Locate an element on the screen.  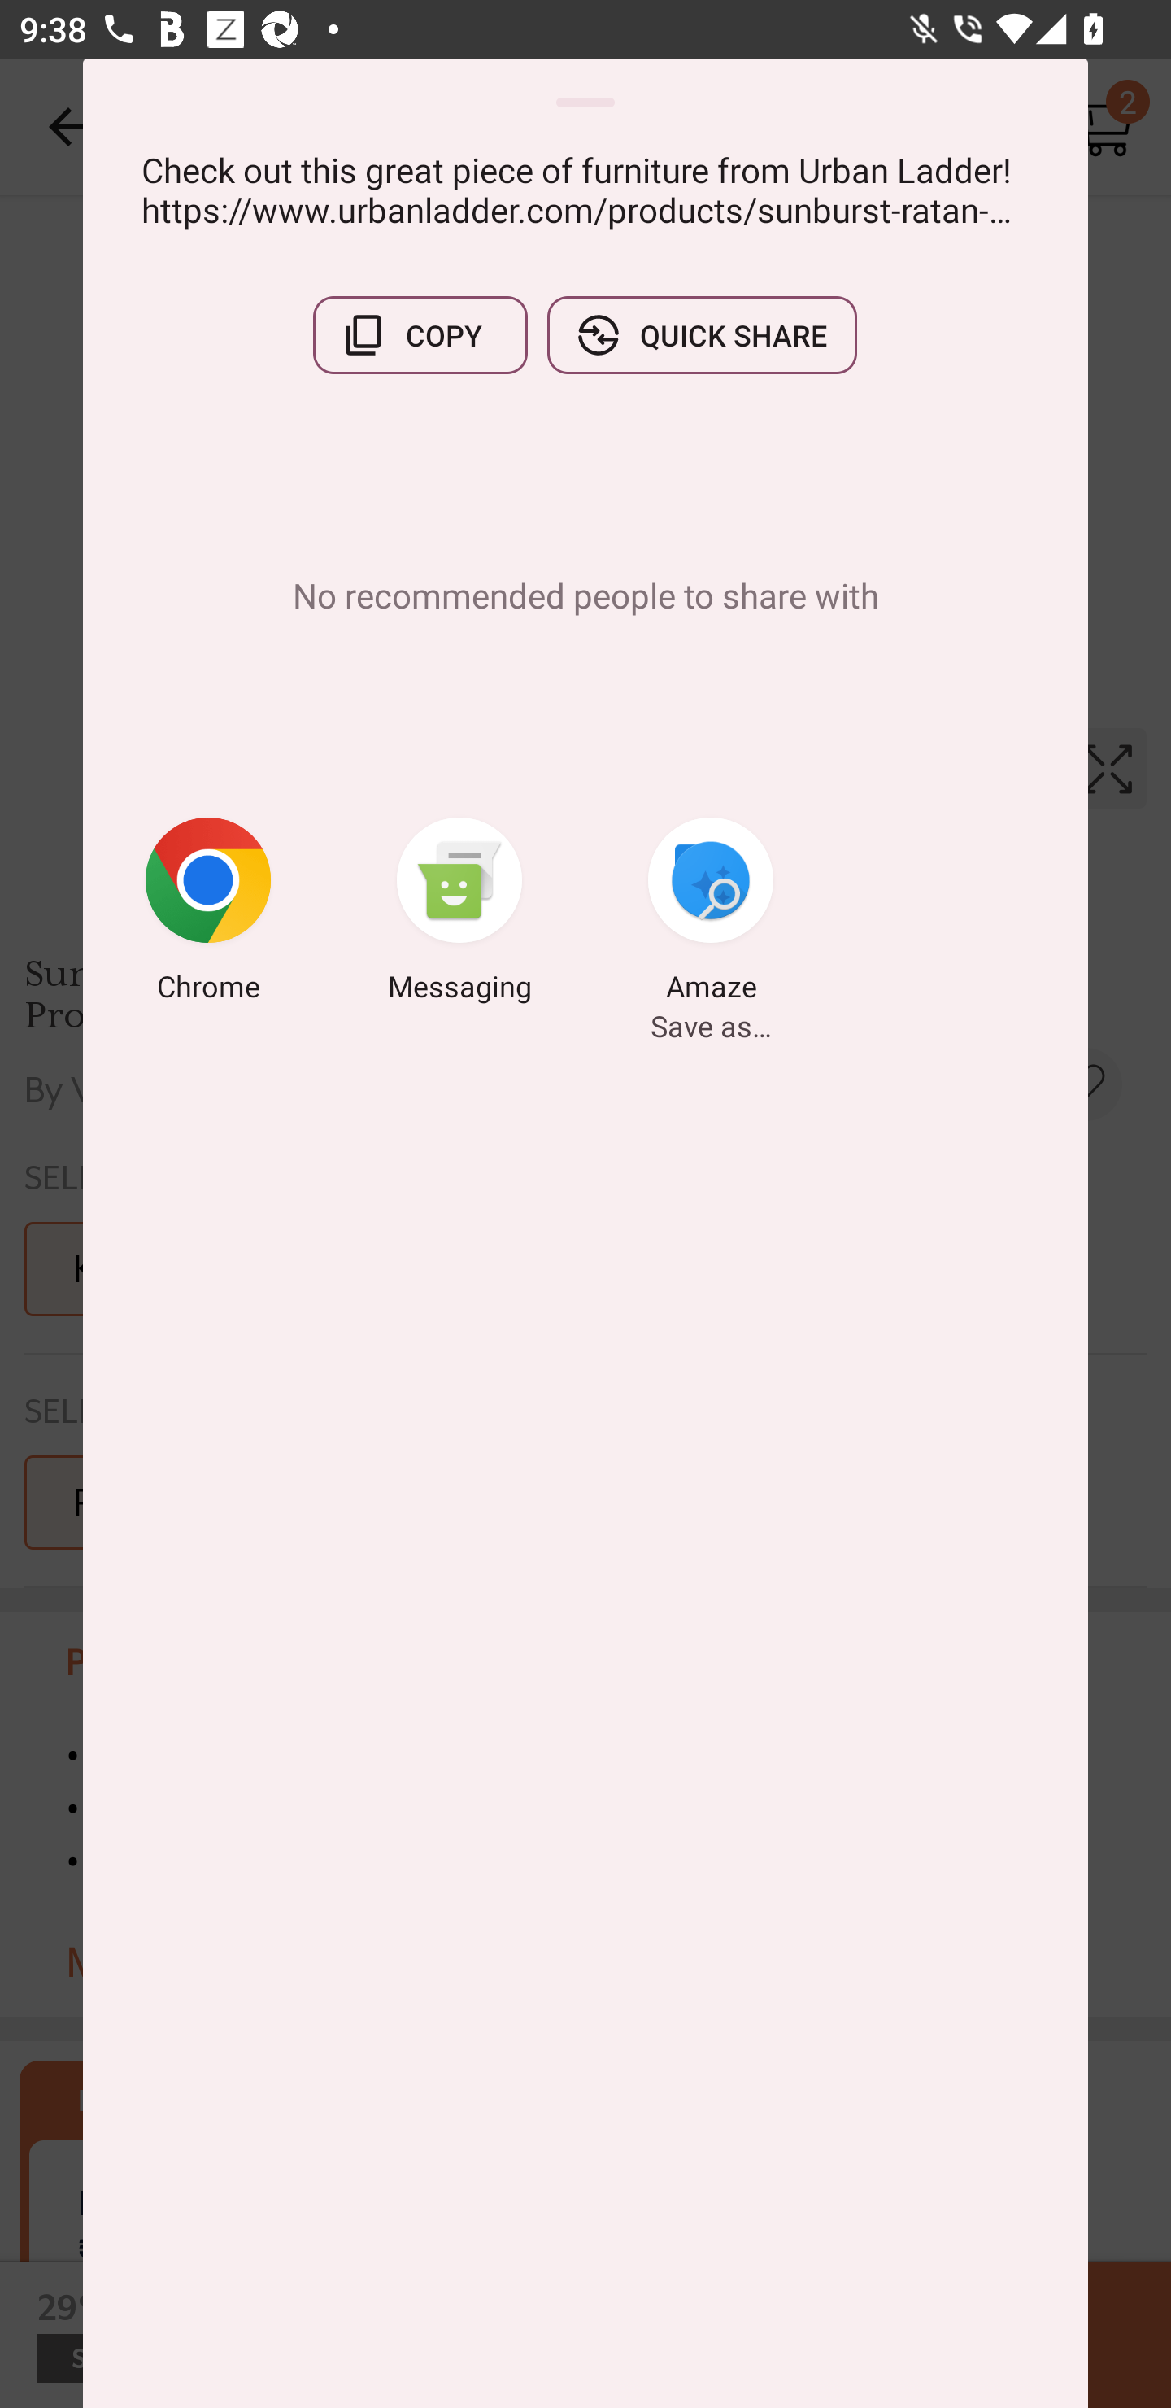
COPY is located at coordinates (420, 335).